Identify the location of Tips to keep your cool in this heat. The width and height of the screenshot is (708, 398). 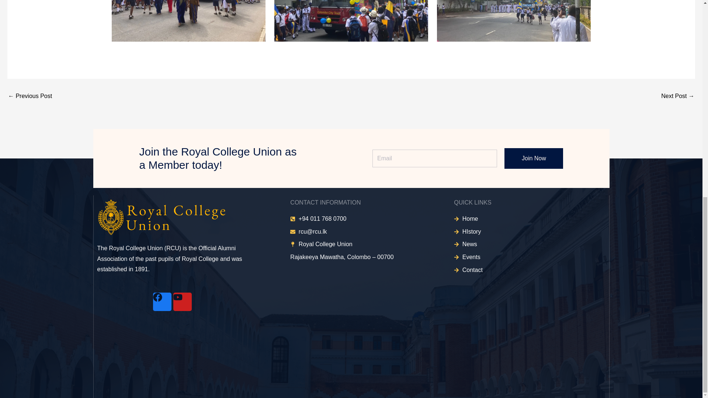
(29, 96).